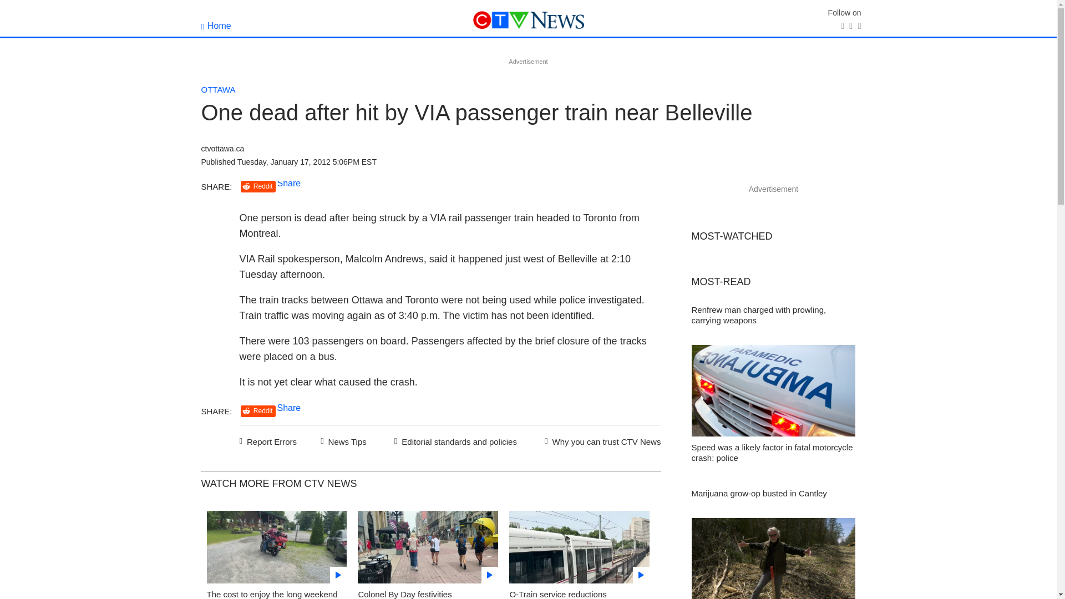 The image size is (1065, 599). Describe the element at coordinates (428, 547) in the screenshot. I see `false` at that location.